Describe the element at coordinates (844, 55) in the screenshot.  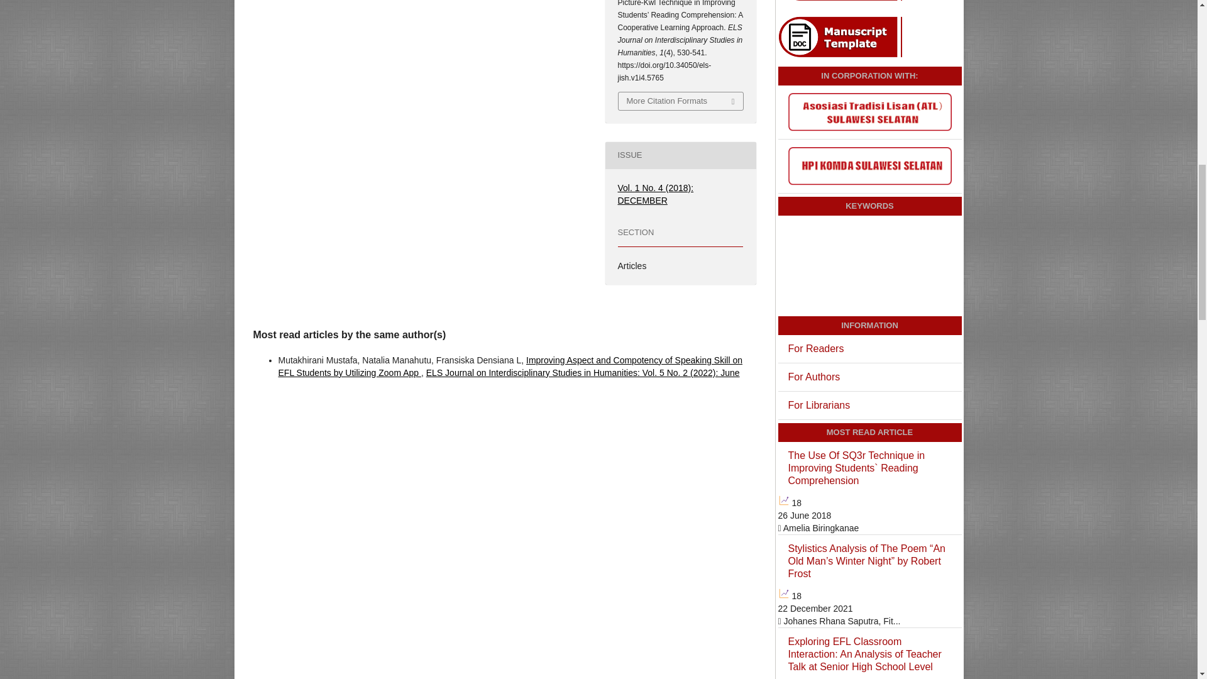
I see `Manuscript Template` at that location.